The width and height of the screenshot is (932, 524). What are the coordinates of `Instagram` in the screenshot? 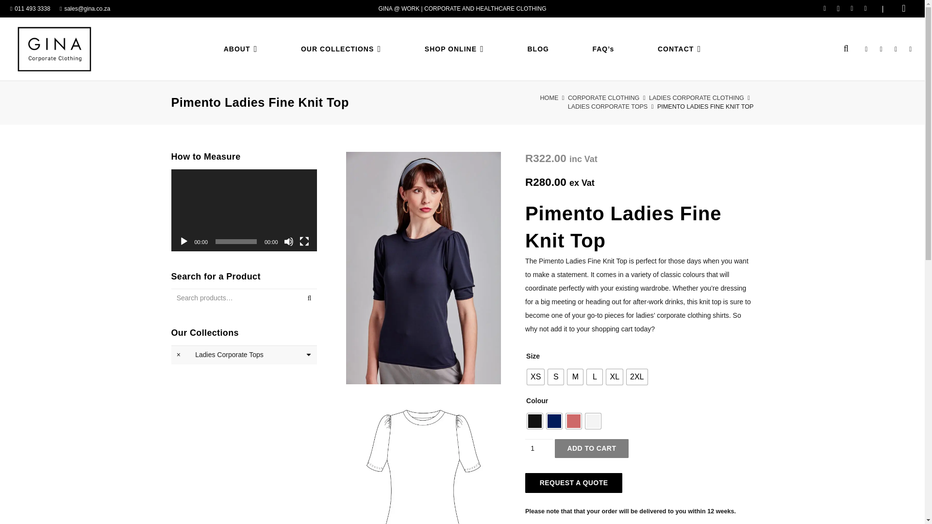 It's located at (838, 9).